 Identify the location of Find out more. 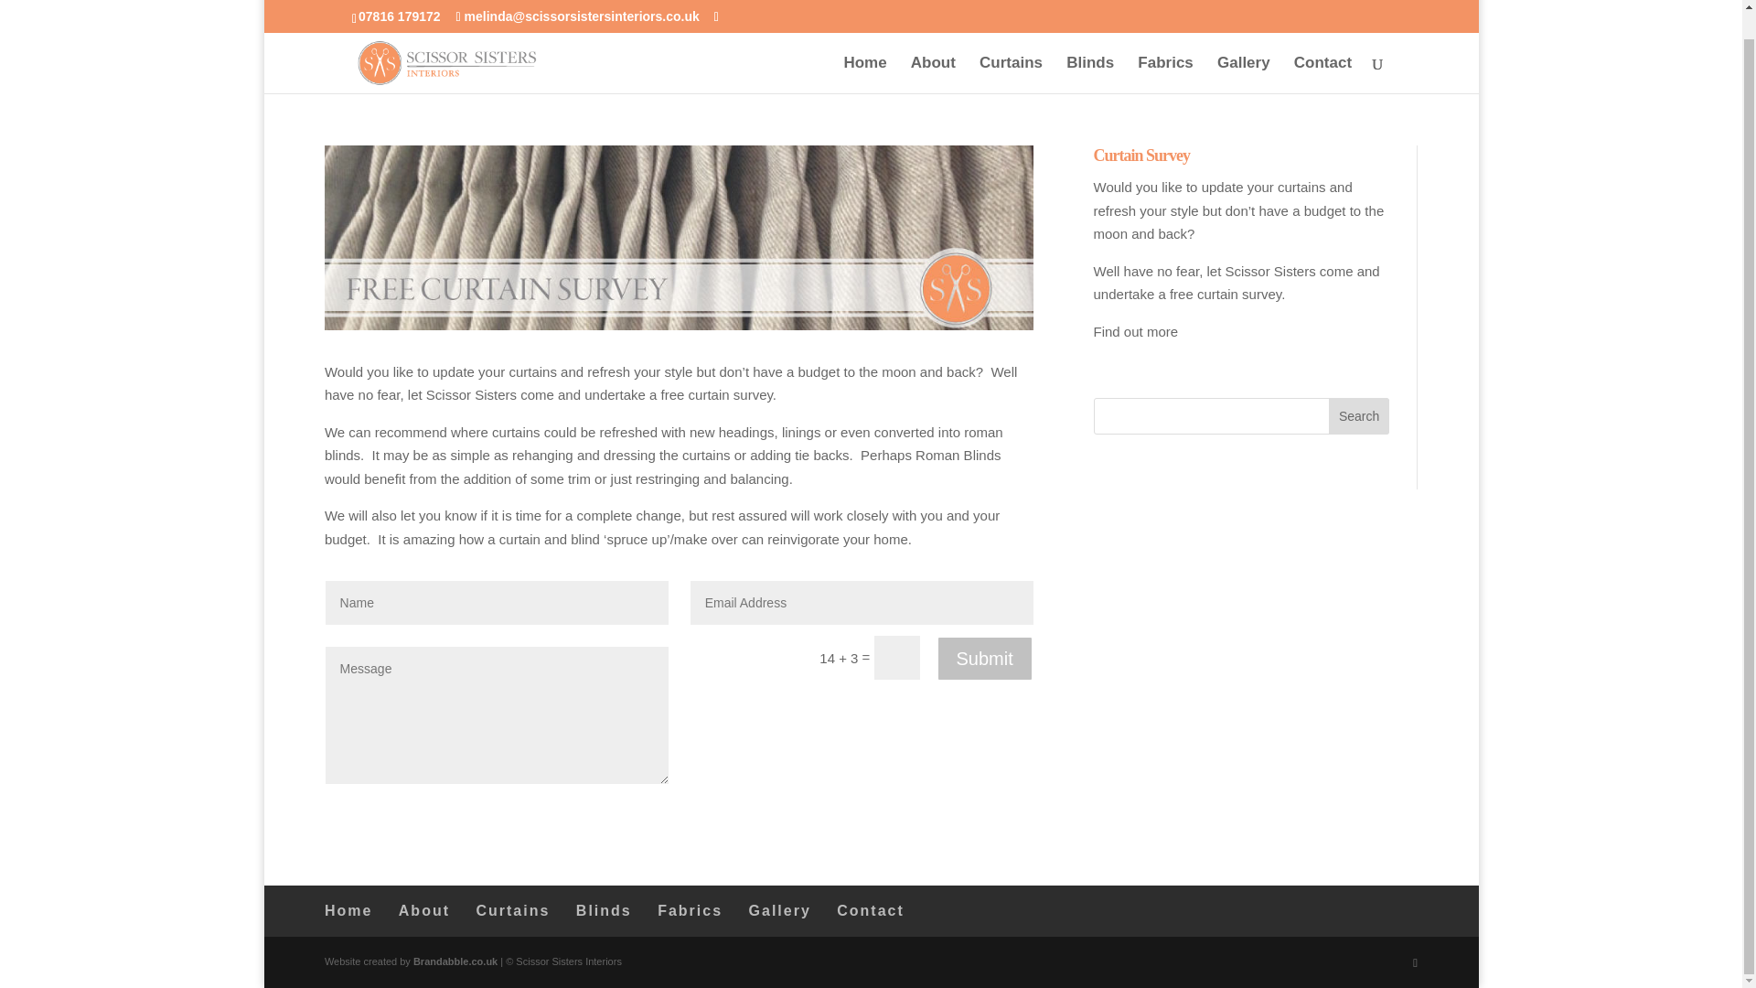
(1136, 331).